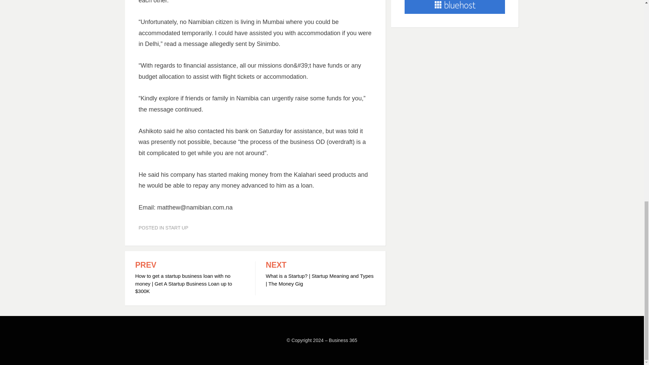 Image resolution: width=649 pixels, height=365 pixels. I want to click on WordPress, so click(226, 350).